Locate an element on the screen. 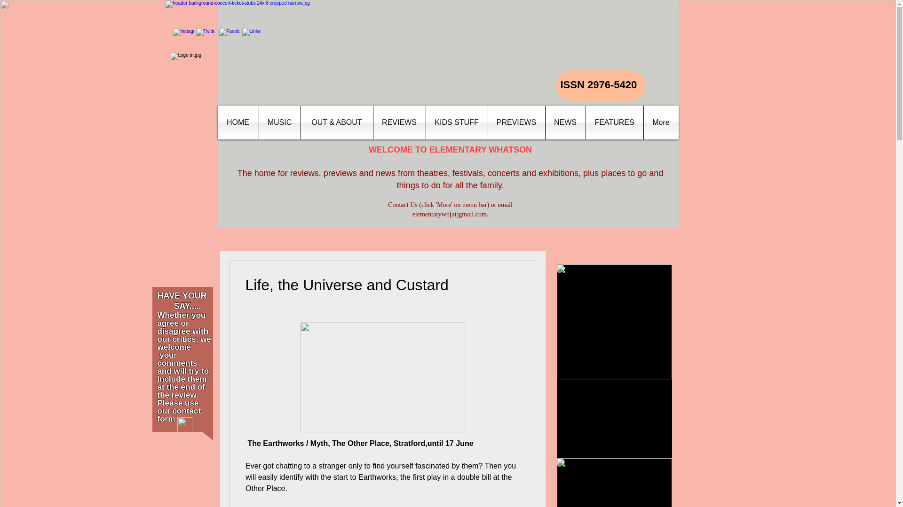 The image size is (903, 507). MUSIC is located at coordinates (279, 122).